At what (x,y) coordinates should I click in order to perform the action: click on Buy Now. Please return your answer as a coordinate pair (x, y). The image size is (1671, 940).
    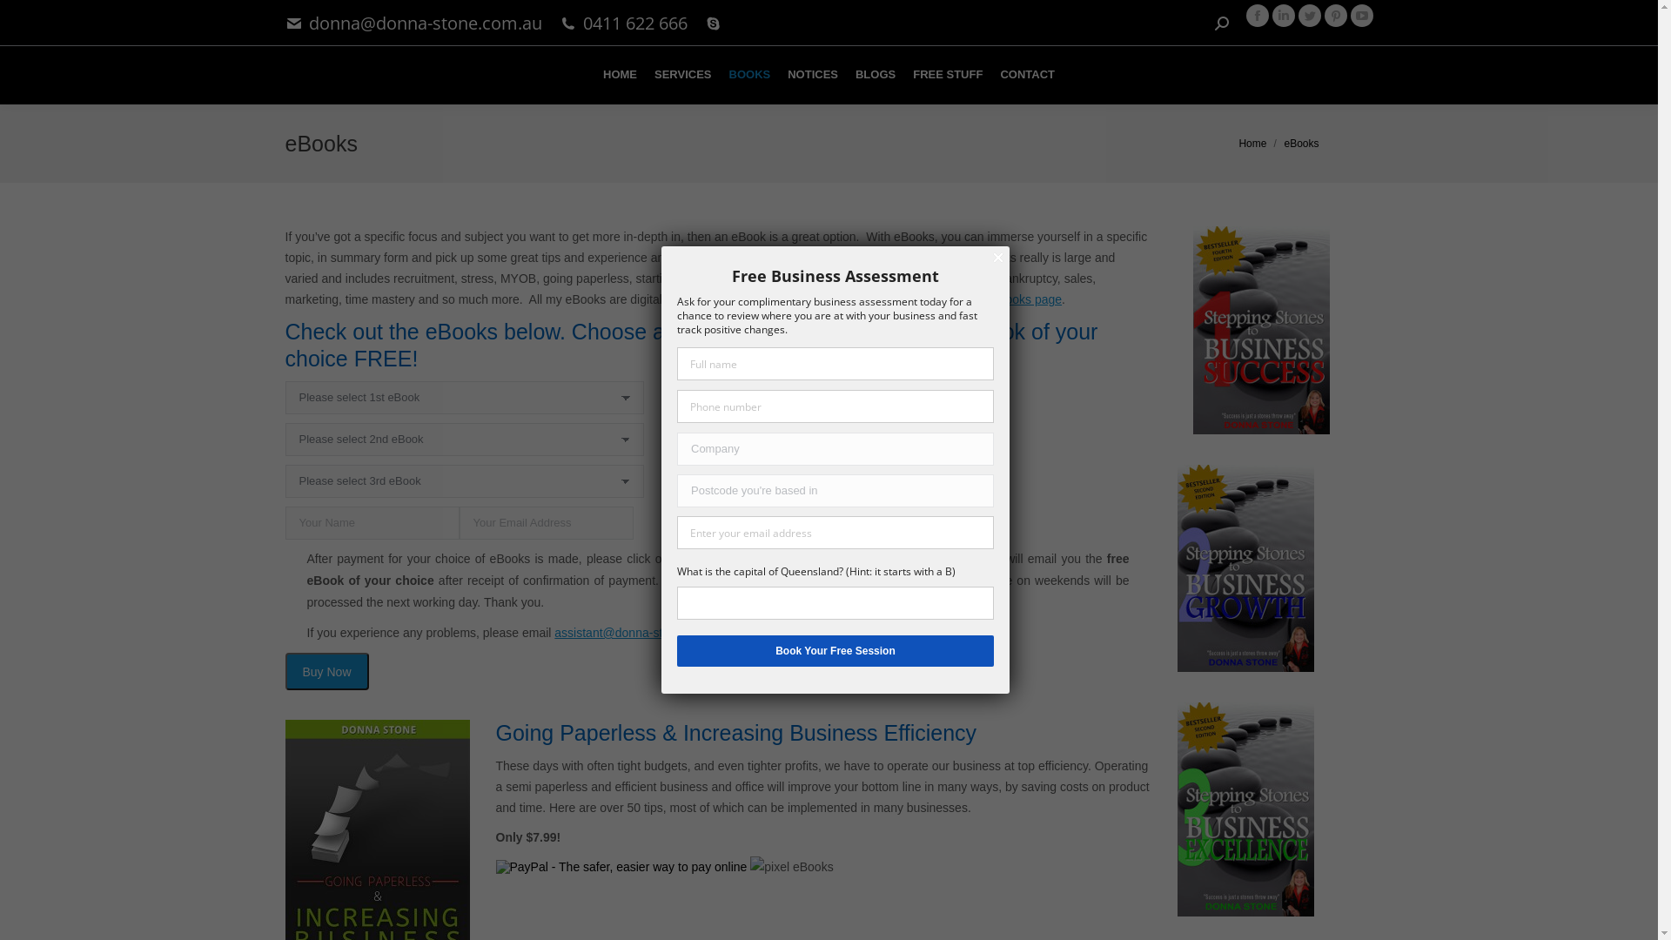
    Looking at the image, I should click on (327, 672).